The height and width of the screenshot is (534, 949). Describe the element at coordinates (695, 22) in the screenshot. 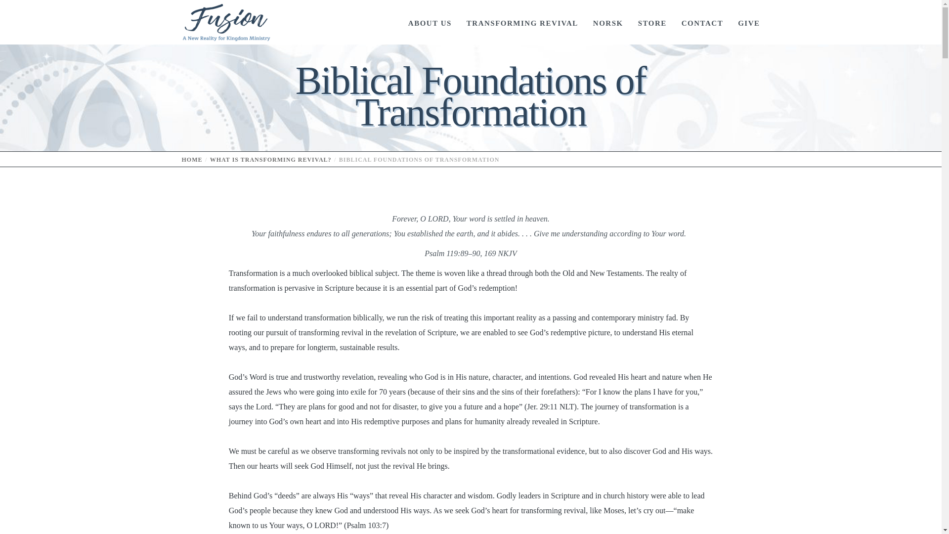

I see `CONTACT` at that location.